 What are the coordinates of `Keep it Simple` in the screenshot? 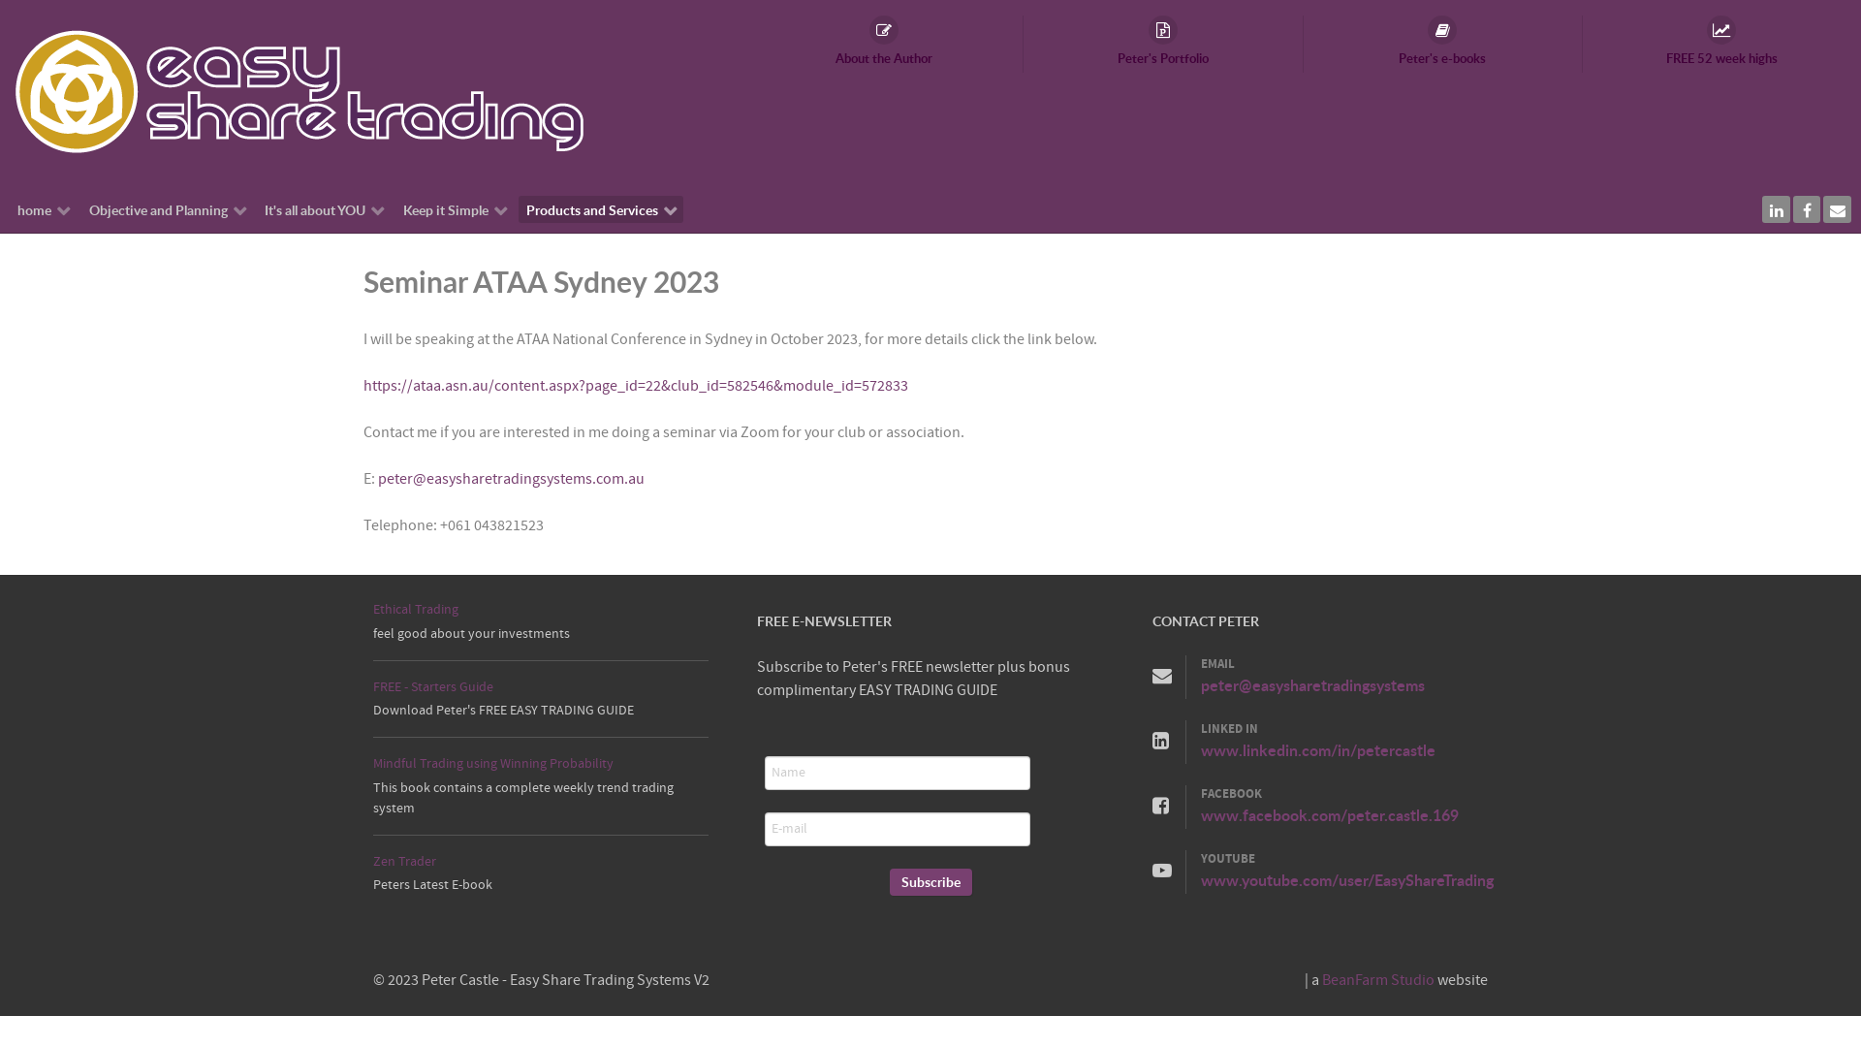 It's located at (456, 209).